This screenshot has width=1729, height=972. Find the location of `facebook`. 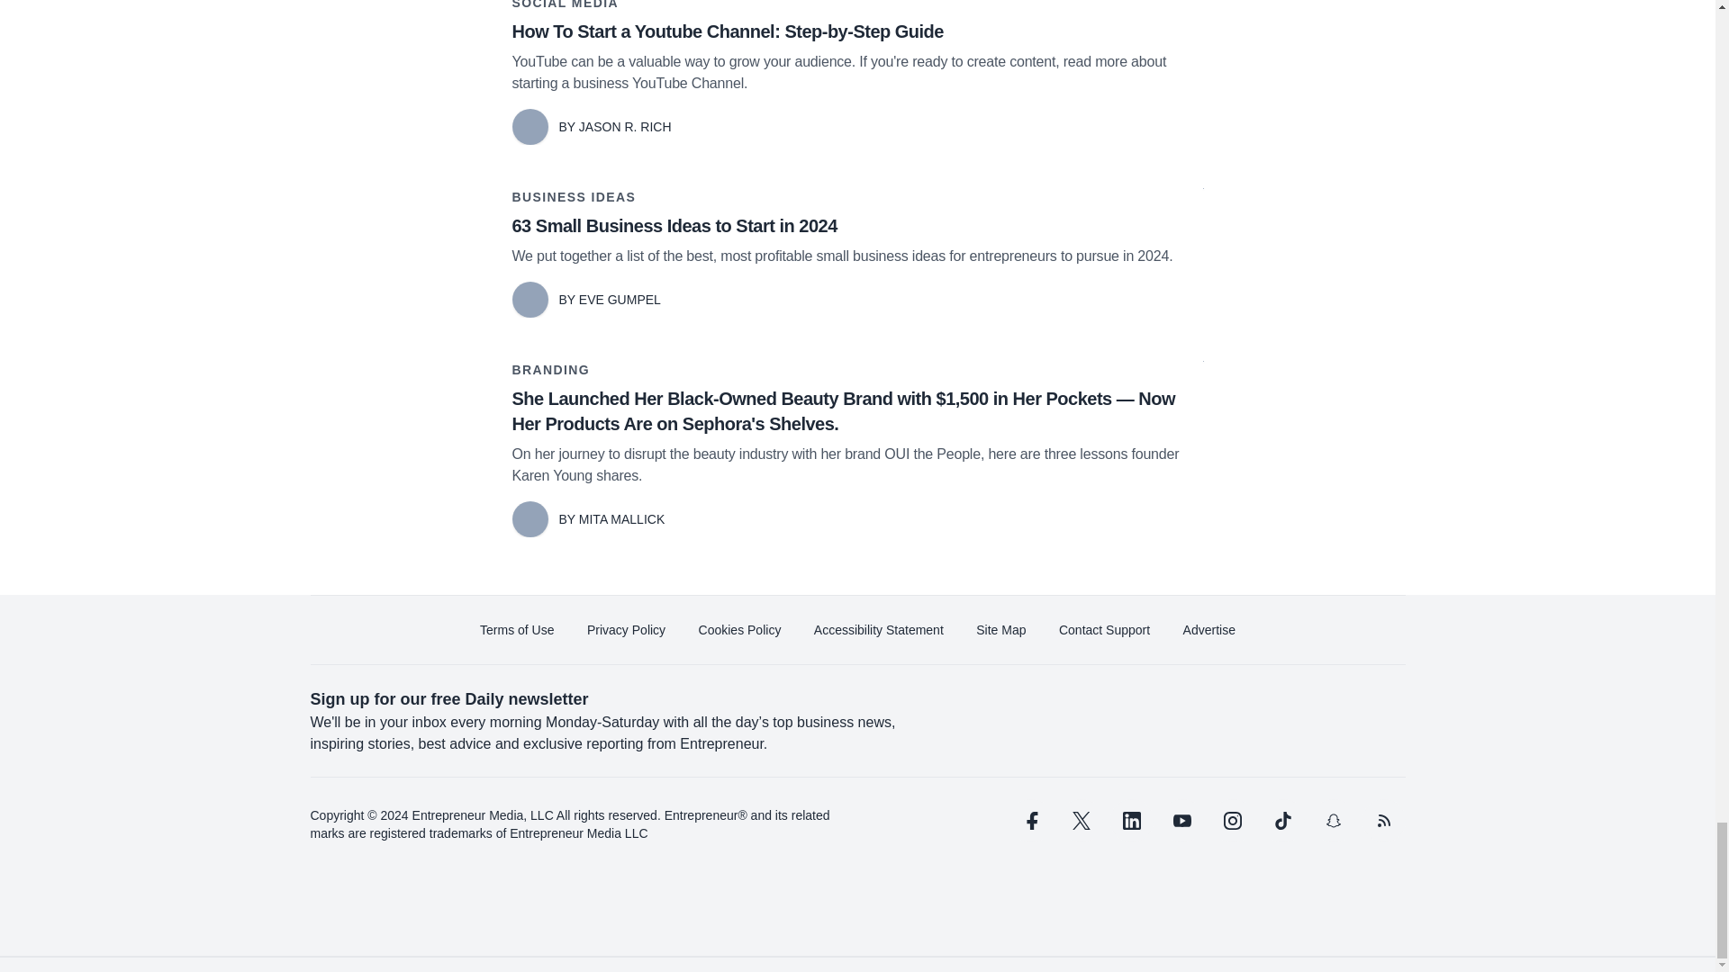

facebook is located at coordinates (1029, 821).